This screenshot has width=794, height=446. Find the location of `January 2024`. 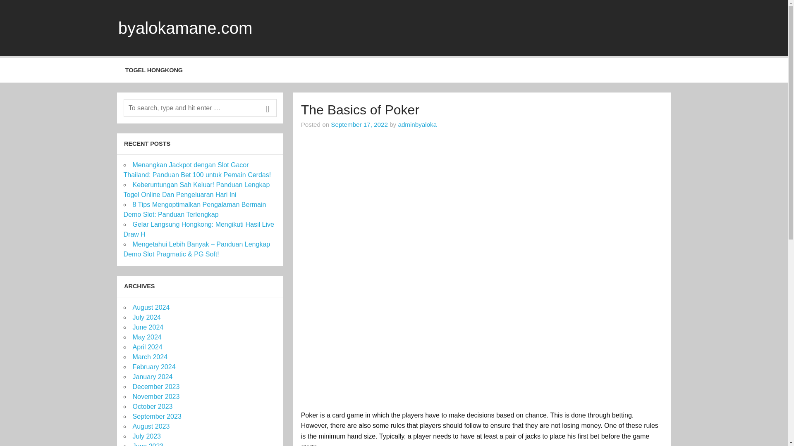

January 2024 is located at coordinates (152, 377).